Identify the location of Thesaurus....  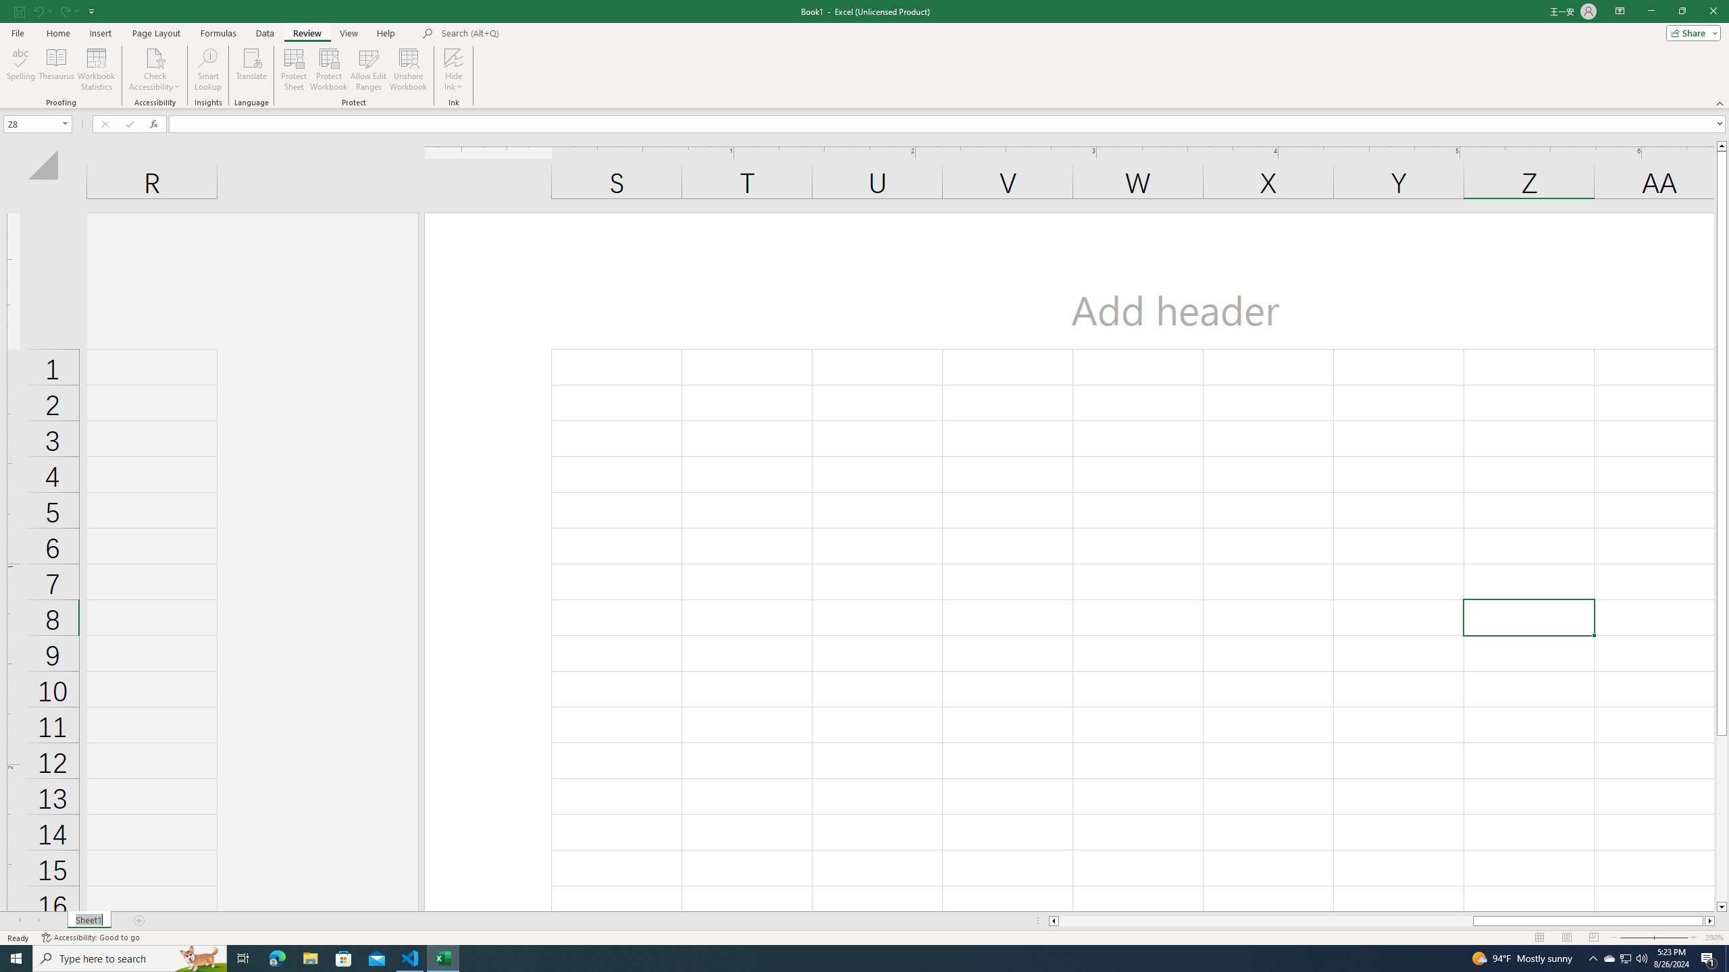
(55, 70).